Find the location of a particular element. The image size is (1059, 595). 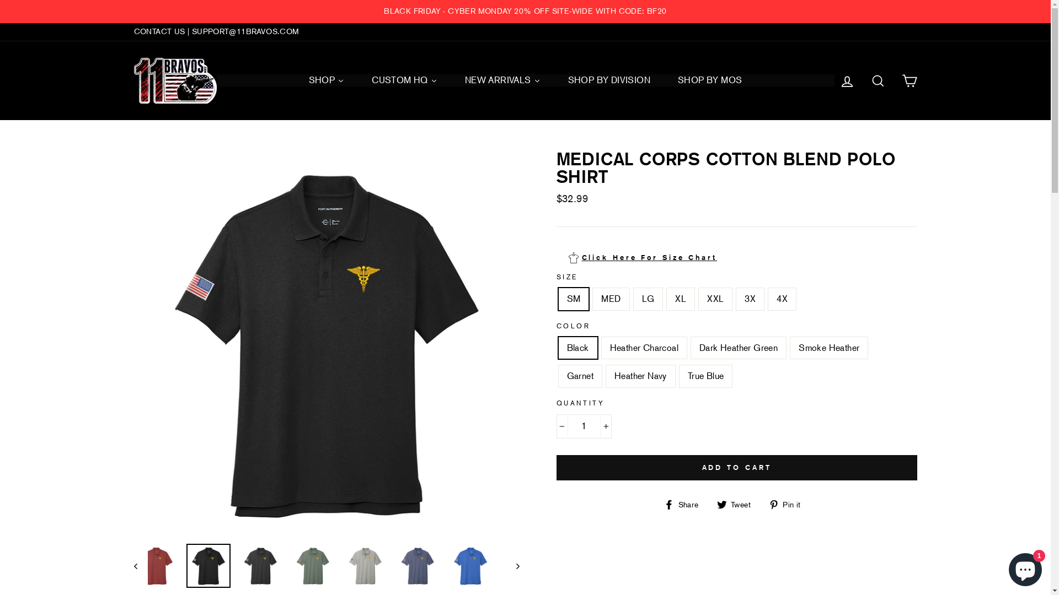

SHOP BY DIVISION is located at coordinates (609, 80).